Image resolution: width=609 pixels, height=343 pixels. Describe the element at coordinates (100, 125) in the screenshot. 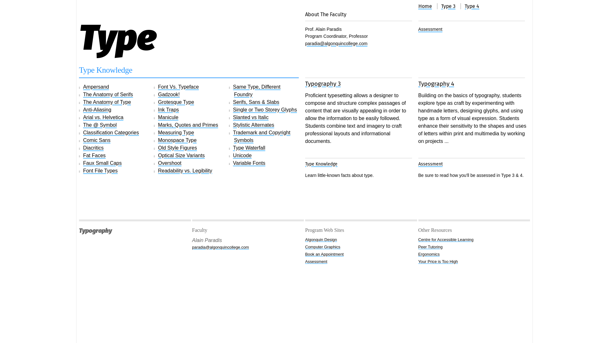

I see `The @ Symbol` at that location.